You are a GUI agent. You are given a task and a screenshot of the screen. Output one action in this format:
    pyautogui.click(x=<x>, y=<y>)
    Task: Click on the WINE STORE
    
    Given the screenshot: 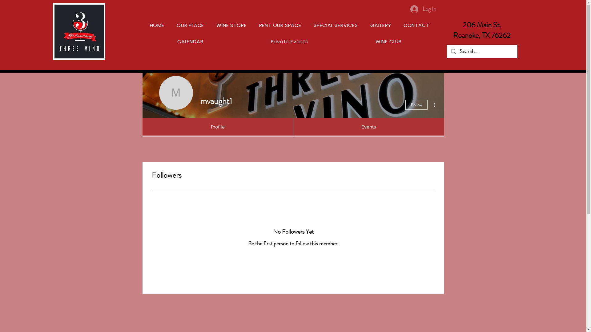 What is the action you would take?
    pyautogui.click(x=231, y=25)
    